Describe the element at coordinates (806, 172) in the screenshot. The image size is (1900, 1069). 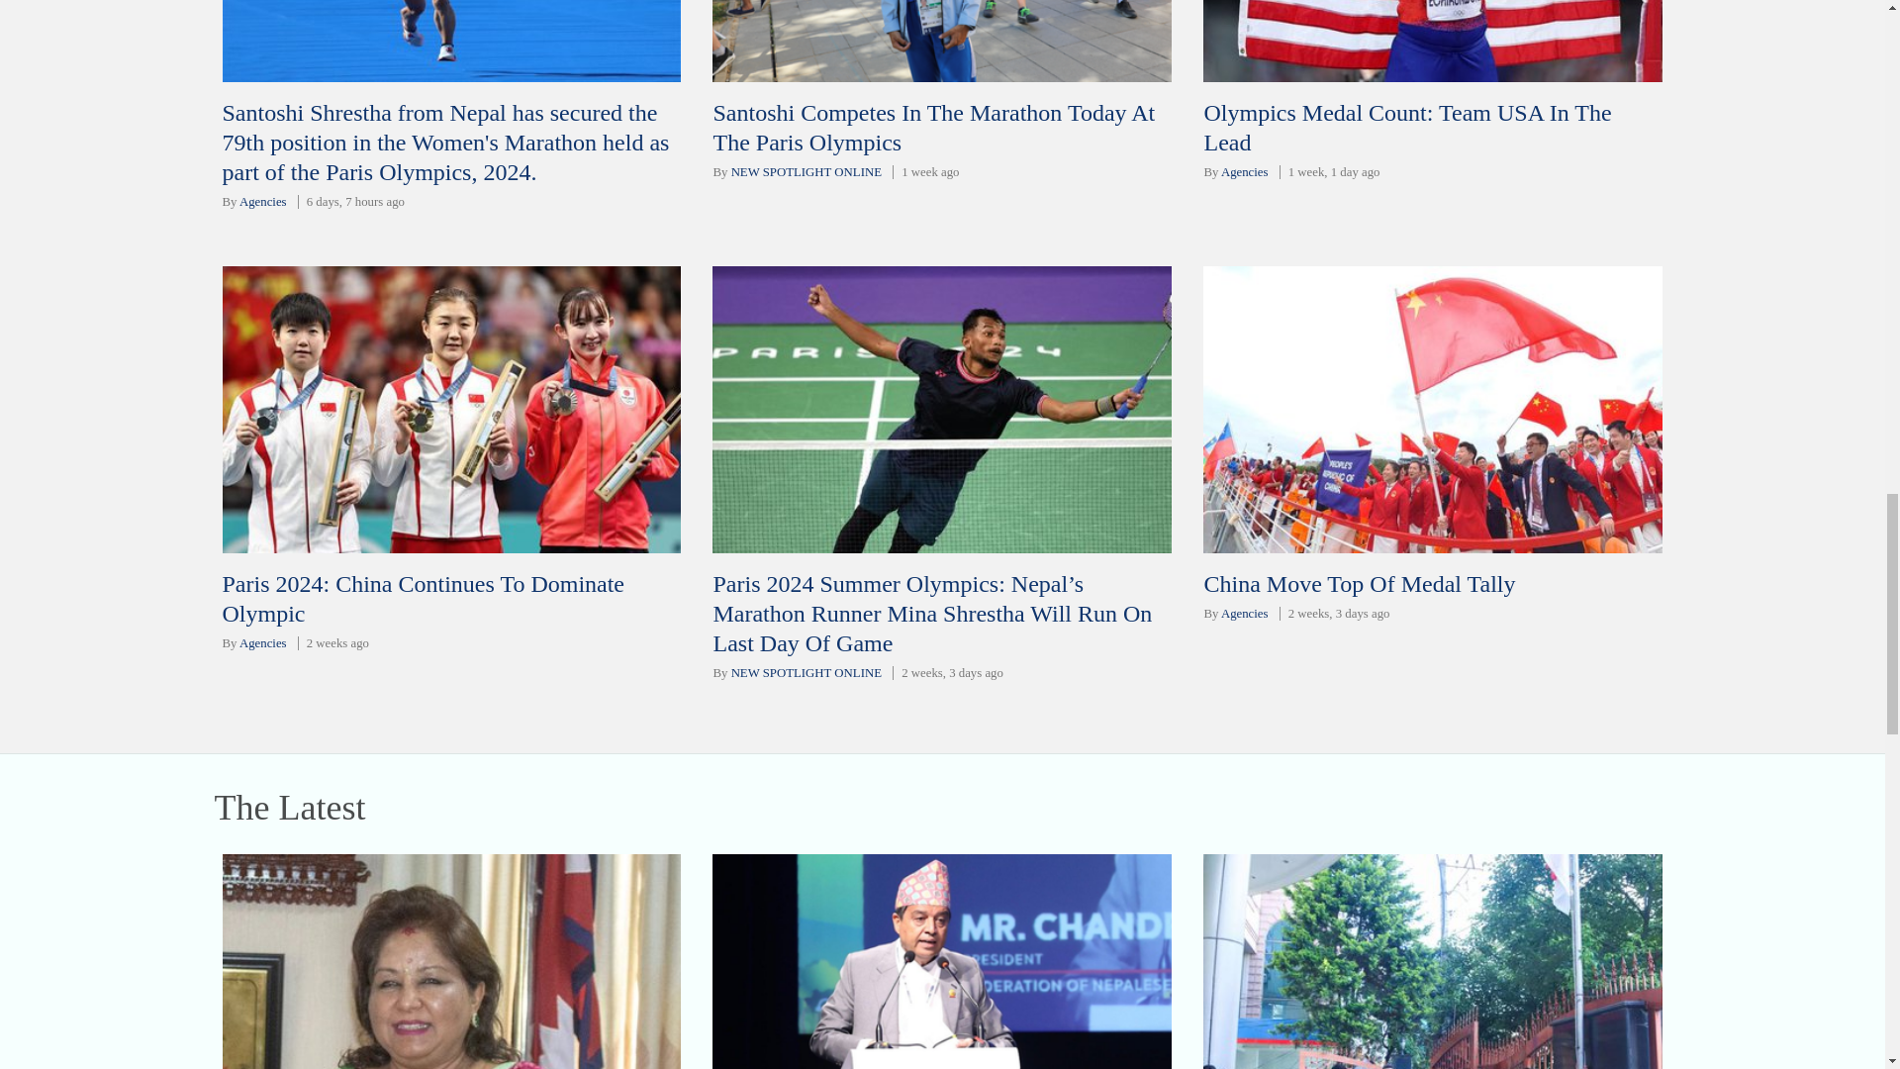
I see `NEW SPOTLIGHT ONLINE` at that location.